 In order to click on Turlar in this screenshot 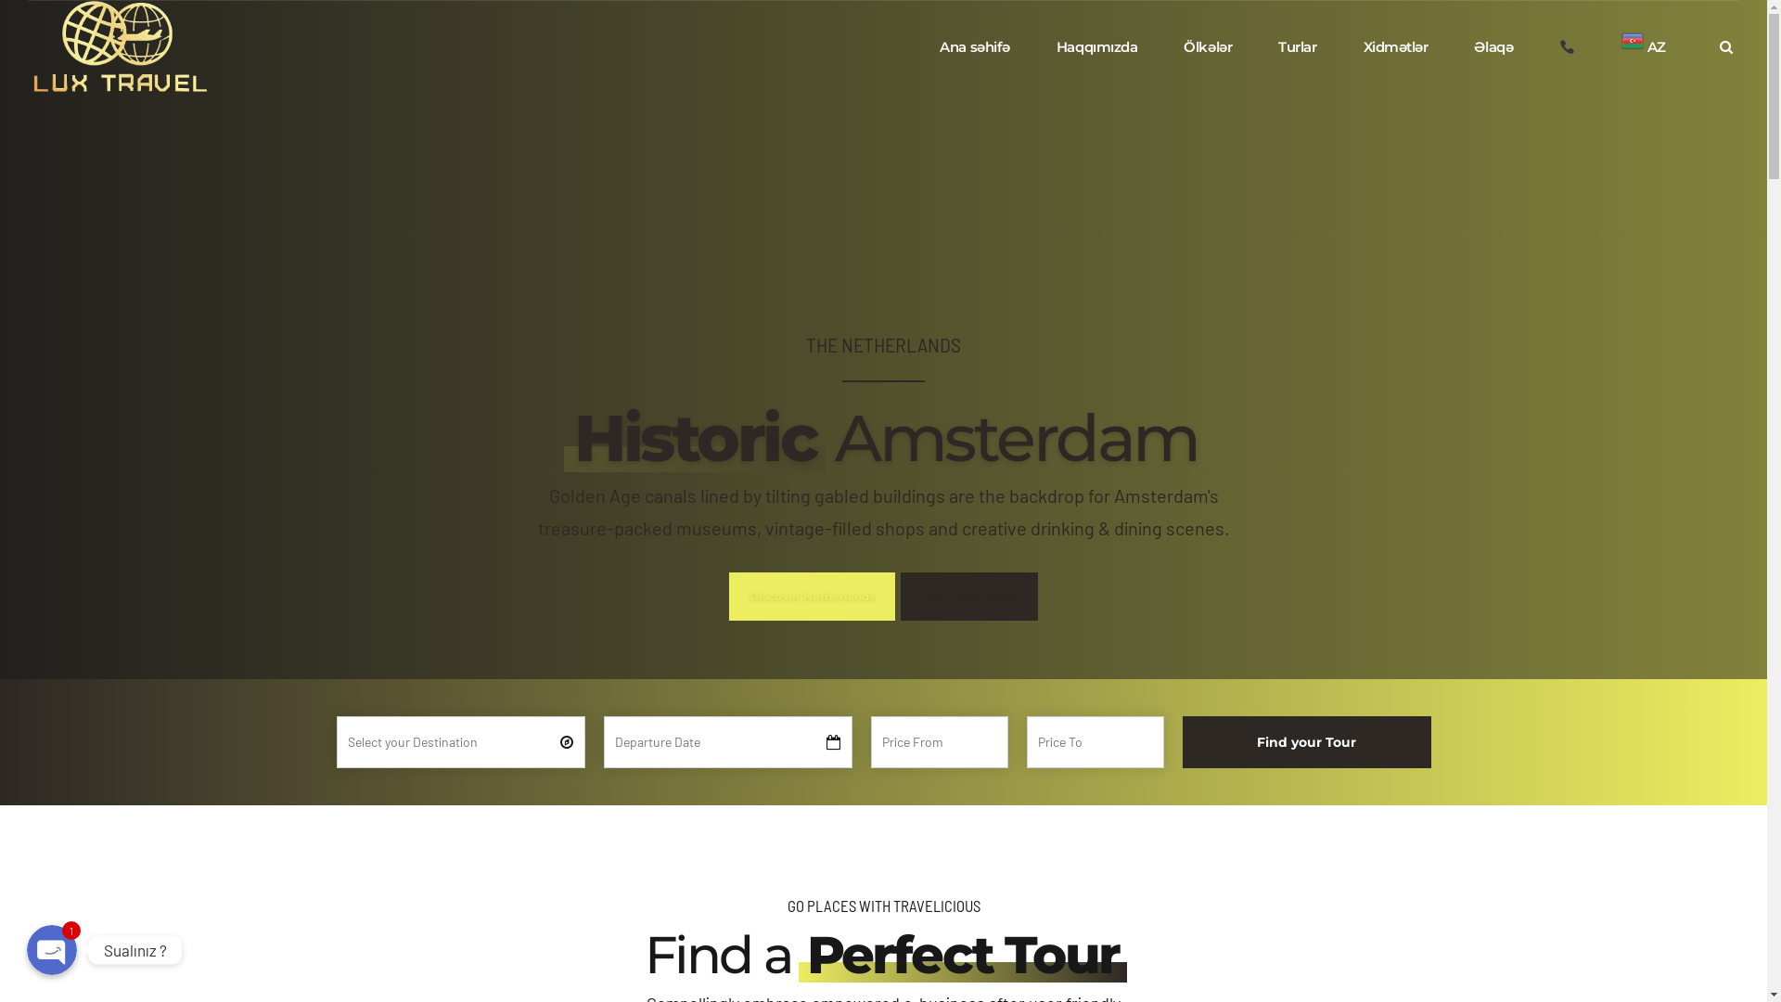, I will do `click(1297, 47)`.